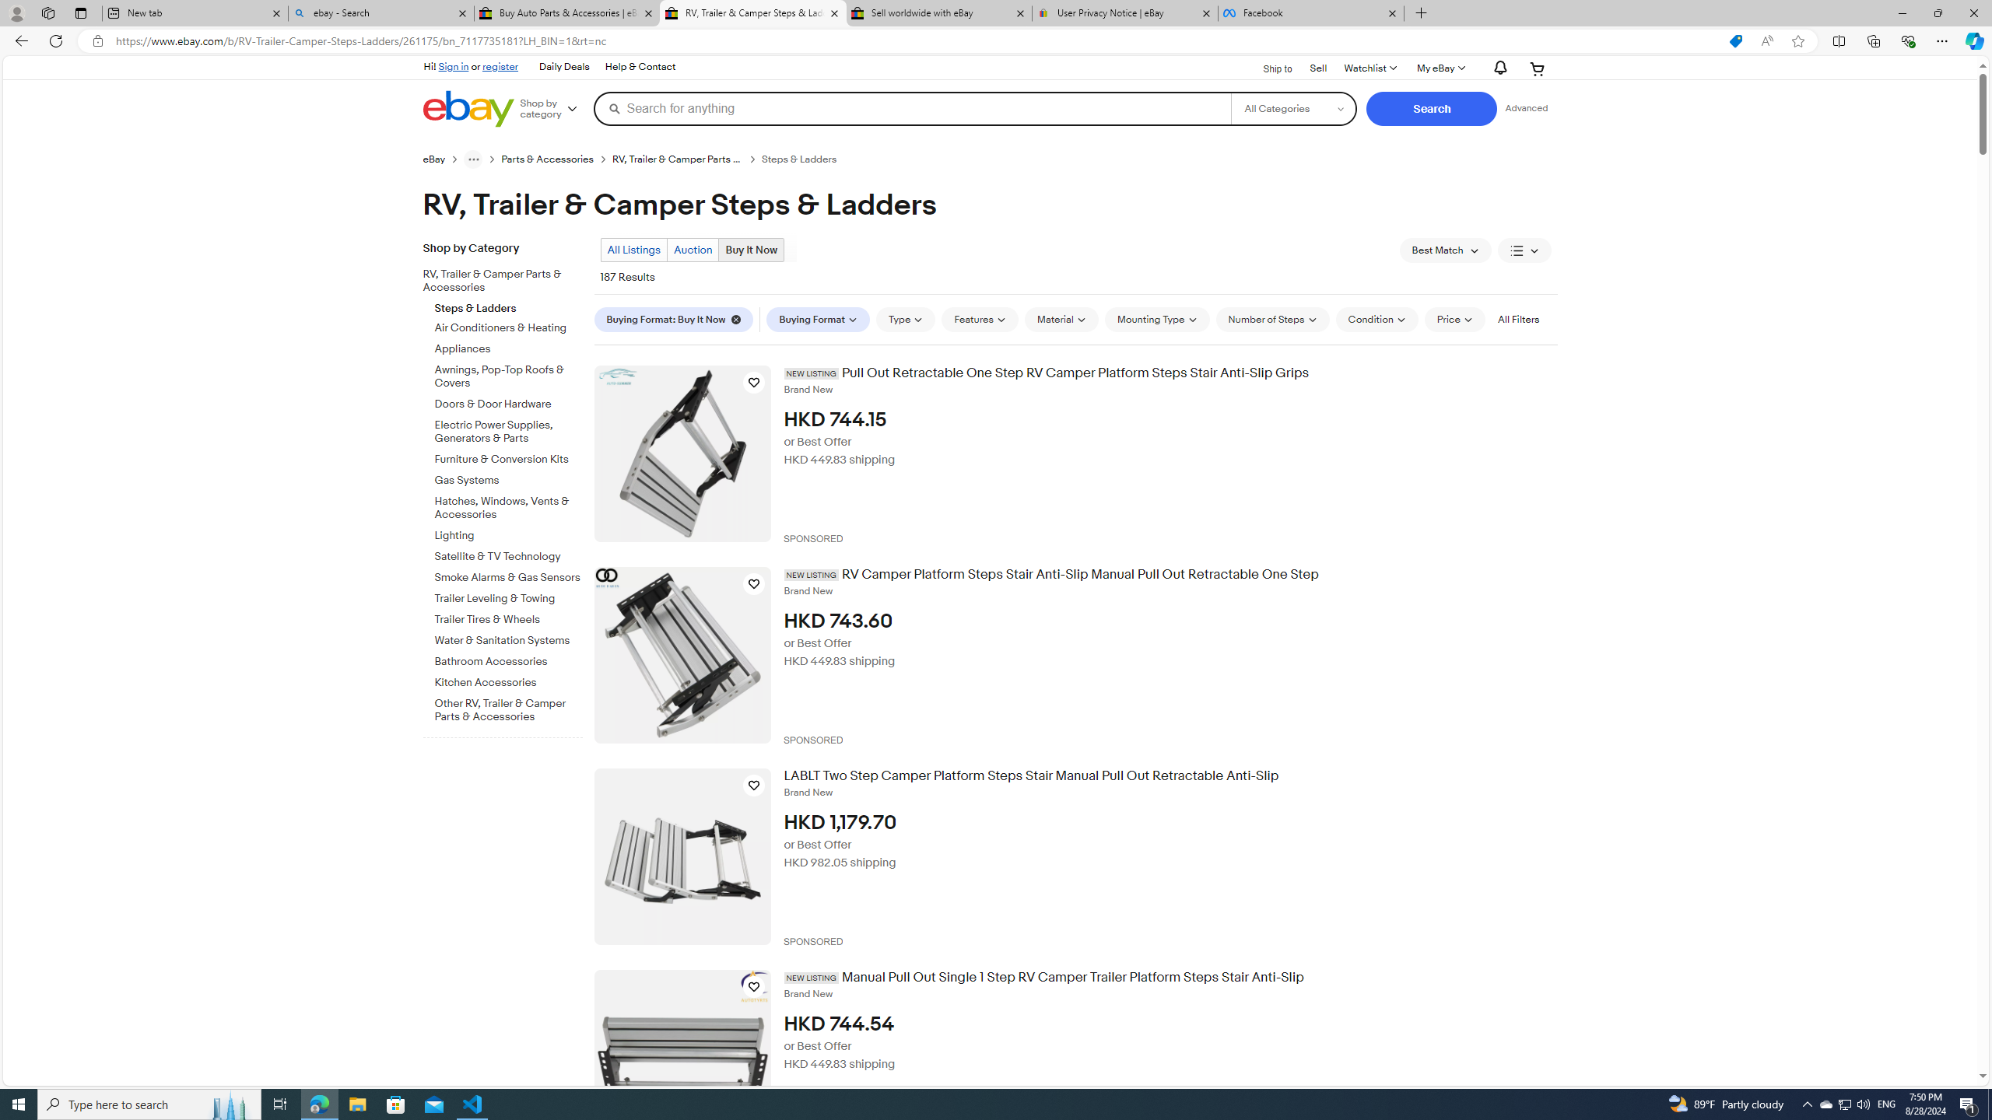 The width and height of the screenshot is (1992, 1120). I want to click on Doors & Door Hardware, so click(509, 404).